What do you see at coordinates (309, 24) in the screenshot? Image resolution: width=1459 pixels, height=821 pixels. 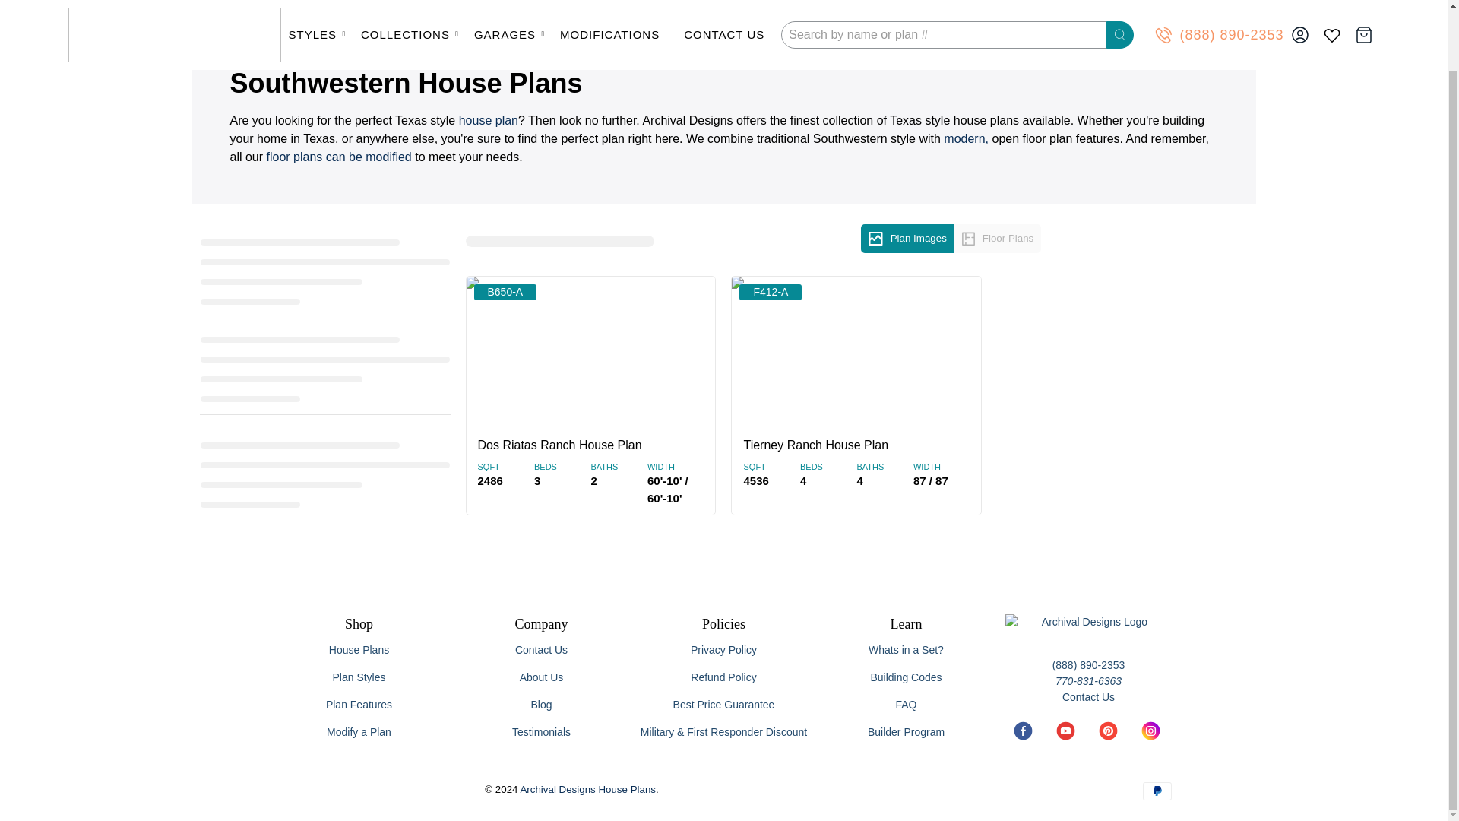 I see `Southwestern House Plans` at bounding box center [309, 24].